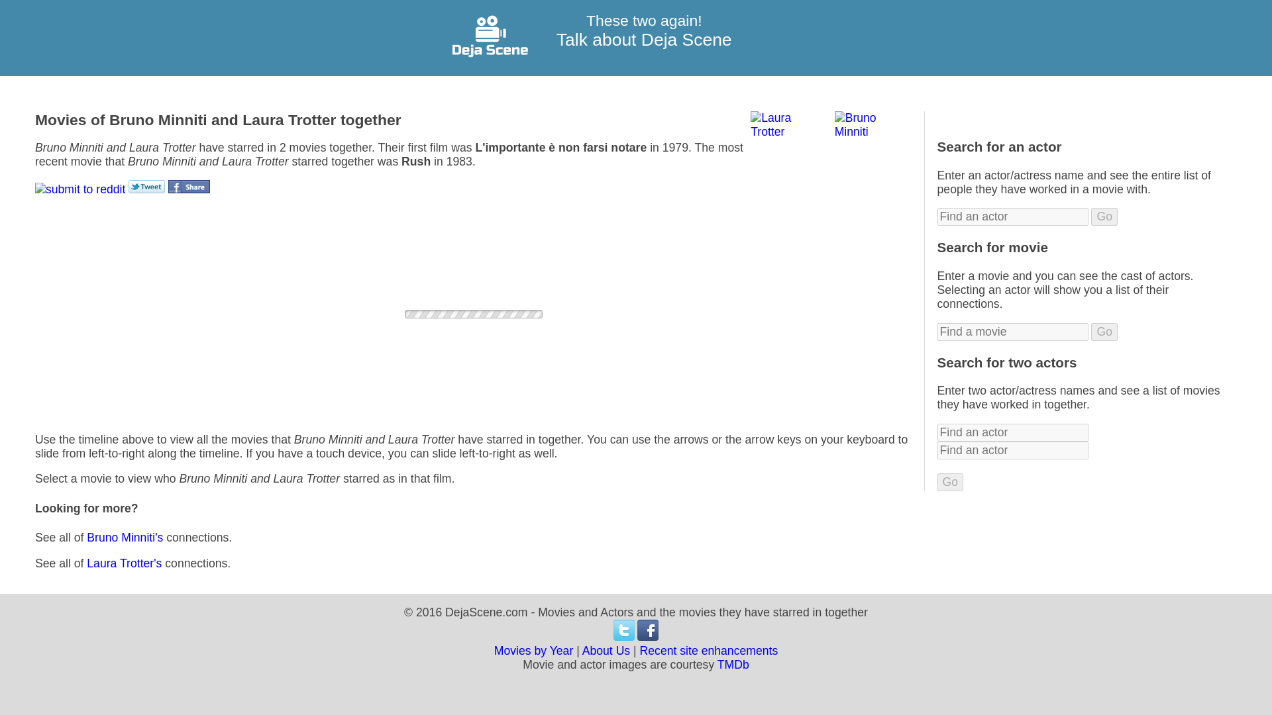 This screenshot has width=1272, height=715. What do you see at coordinates (951, 482) in the screenshot?
I see `Go` at bounding box center [951, 482].